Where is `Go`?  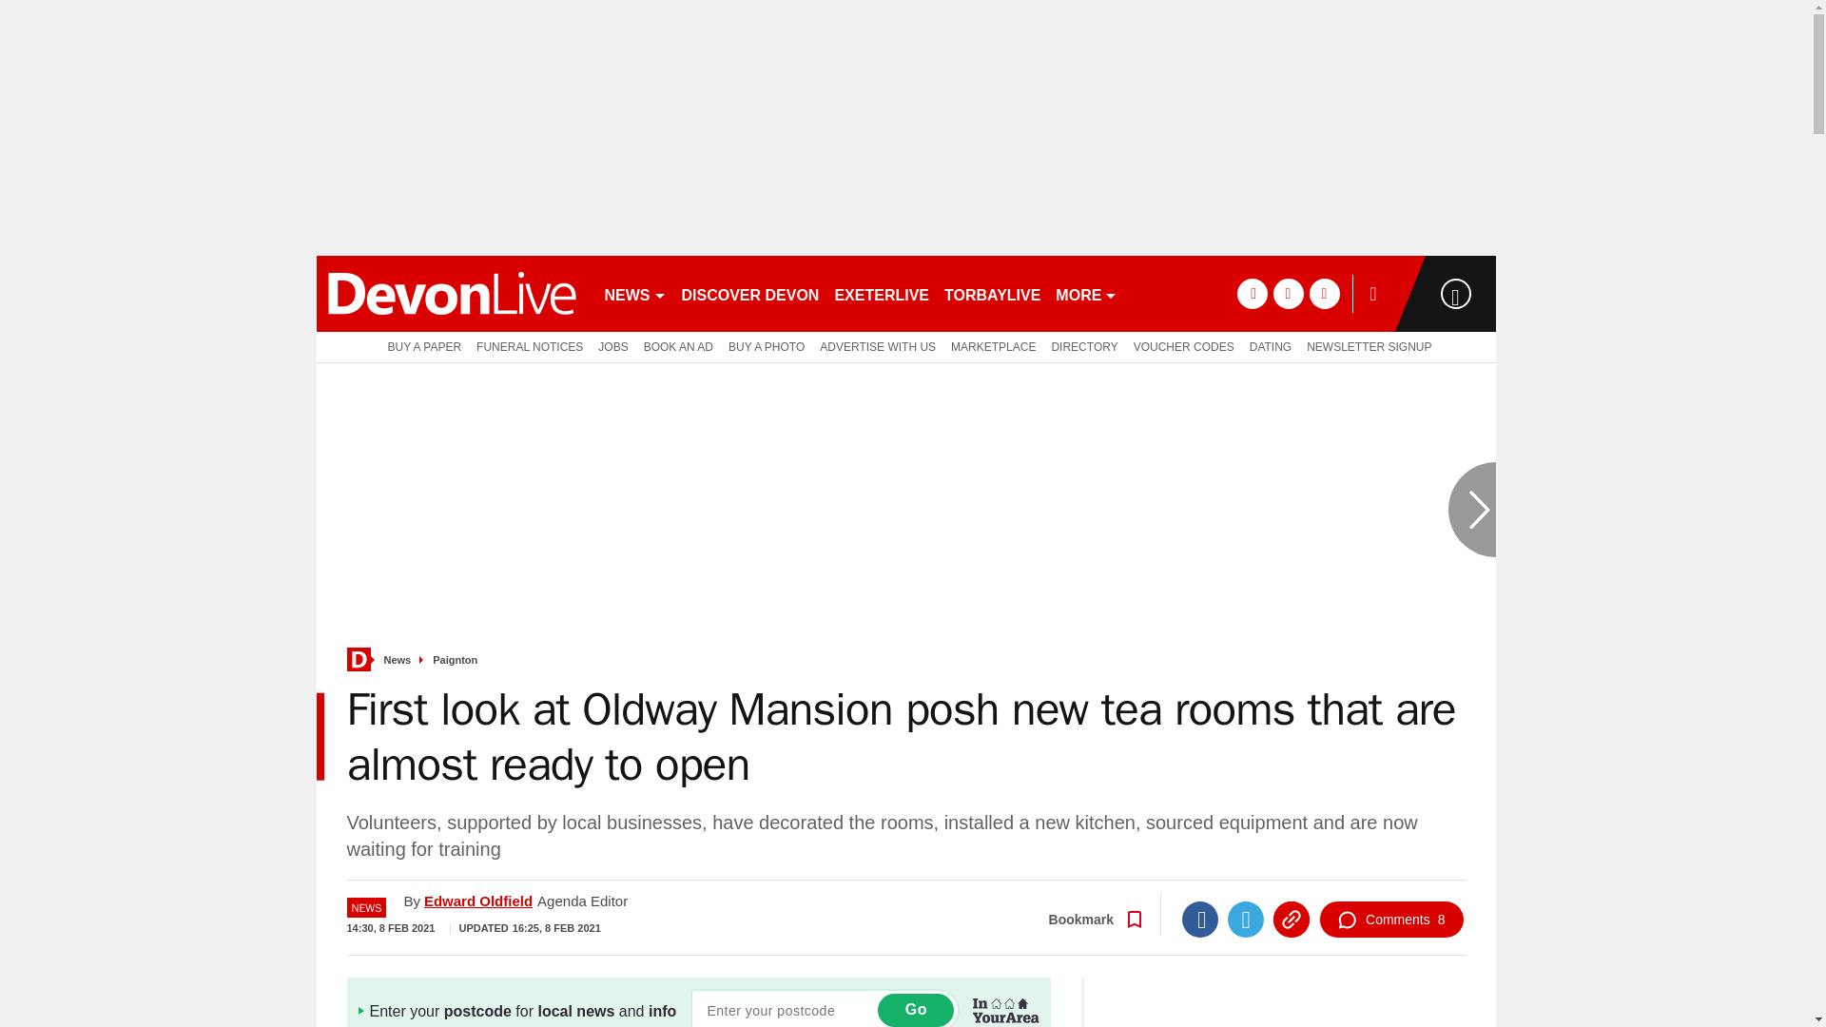 Go is located at coordinates (915, 1010).